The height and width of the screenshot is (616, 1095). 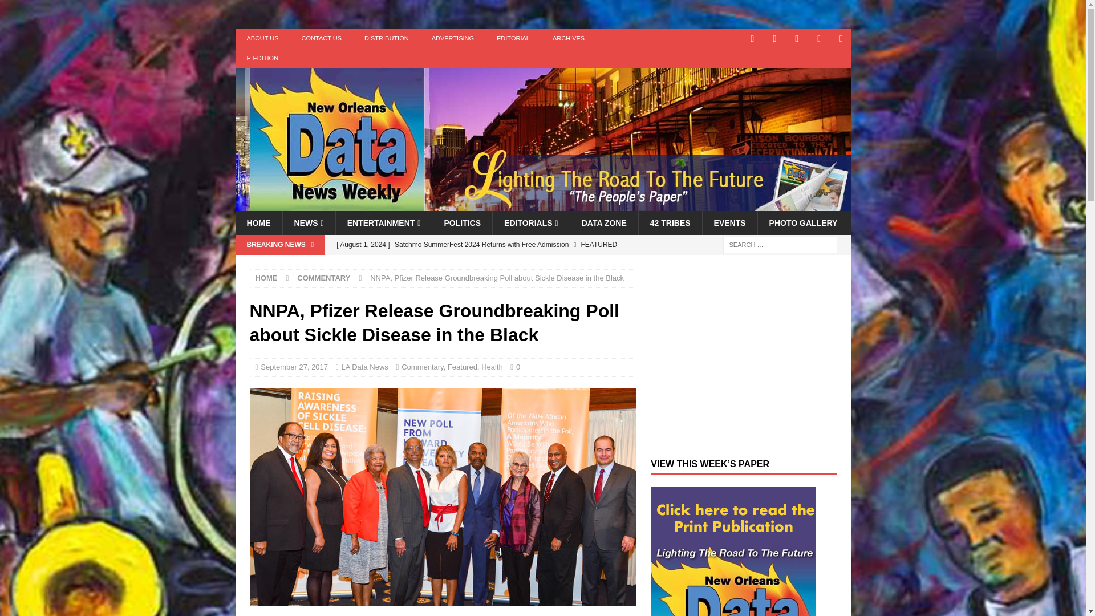 What do you see at coordinates (262, 58) in the screenshot?
I see `E-EDITION` at bounding box center [262, 58].